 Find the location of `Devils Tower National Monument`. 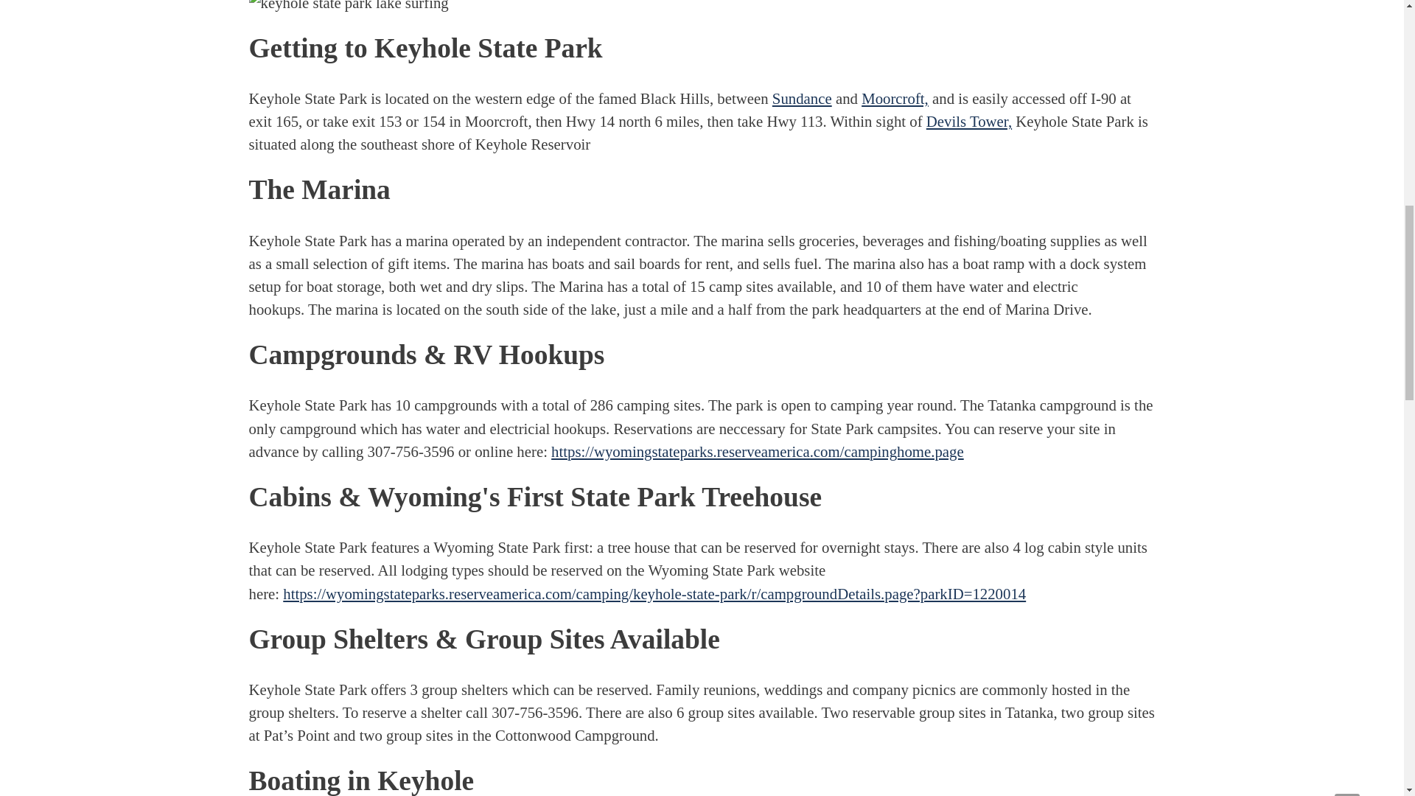

Devils Tower National Monument is located at coordinates (968, 121).